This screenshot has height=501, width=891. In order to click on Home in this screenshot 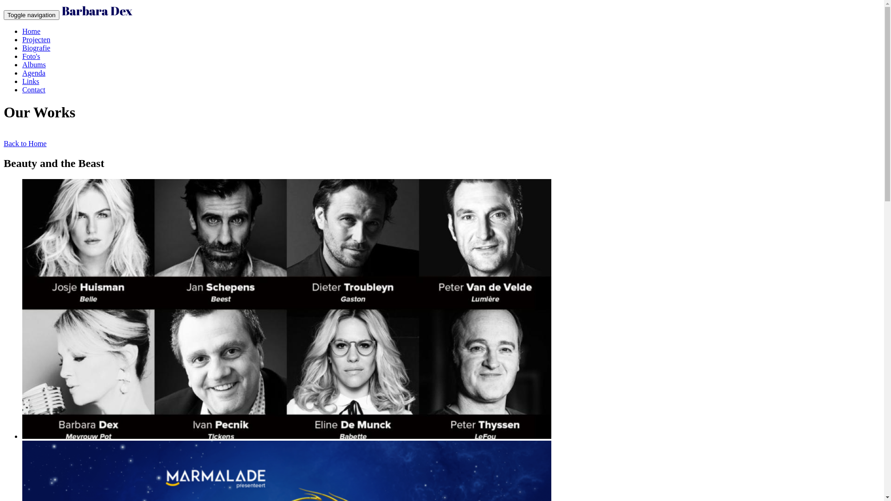, I will do `click(32, 32)`.